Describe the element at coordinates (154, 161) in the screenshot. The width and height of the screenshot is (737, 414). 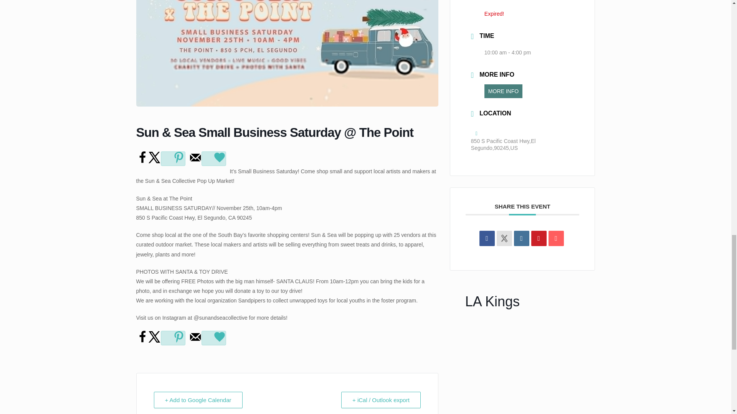
I see `Share on X` at that location.